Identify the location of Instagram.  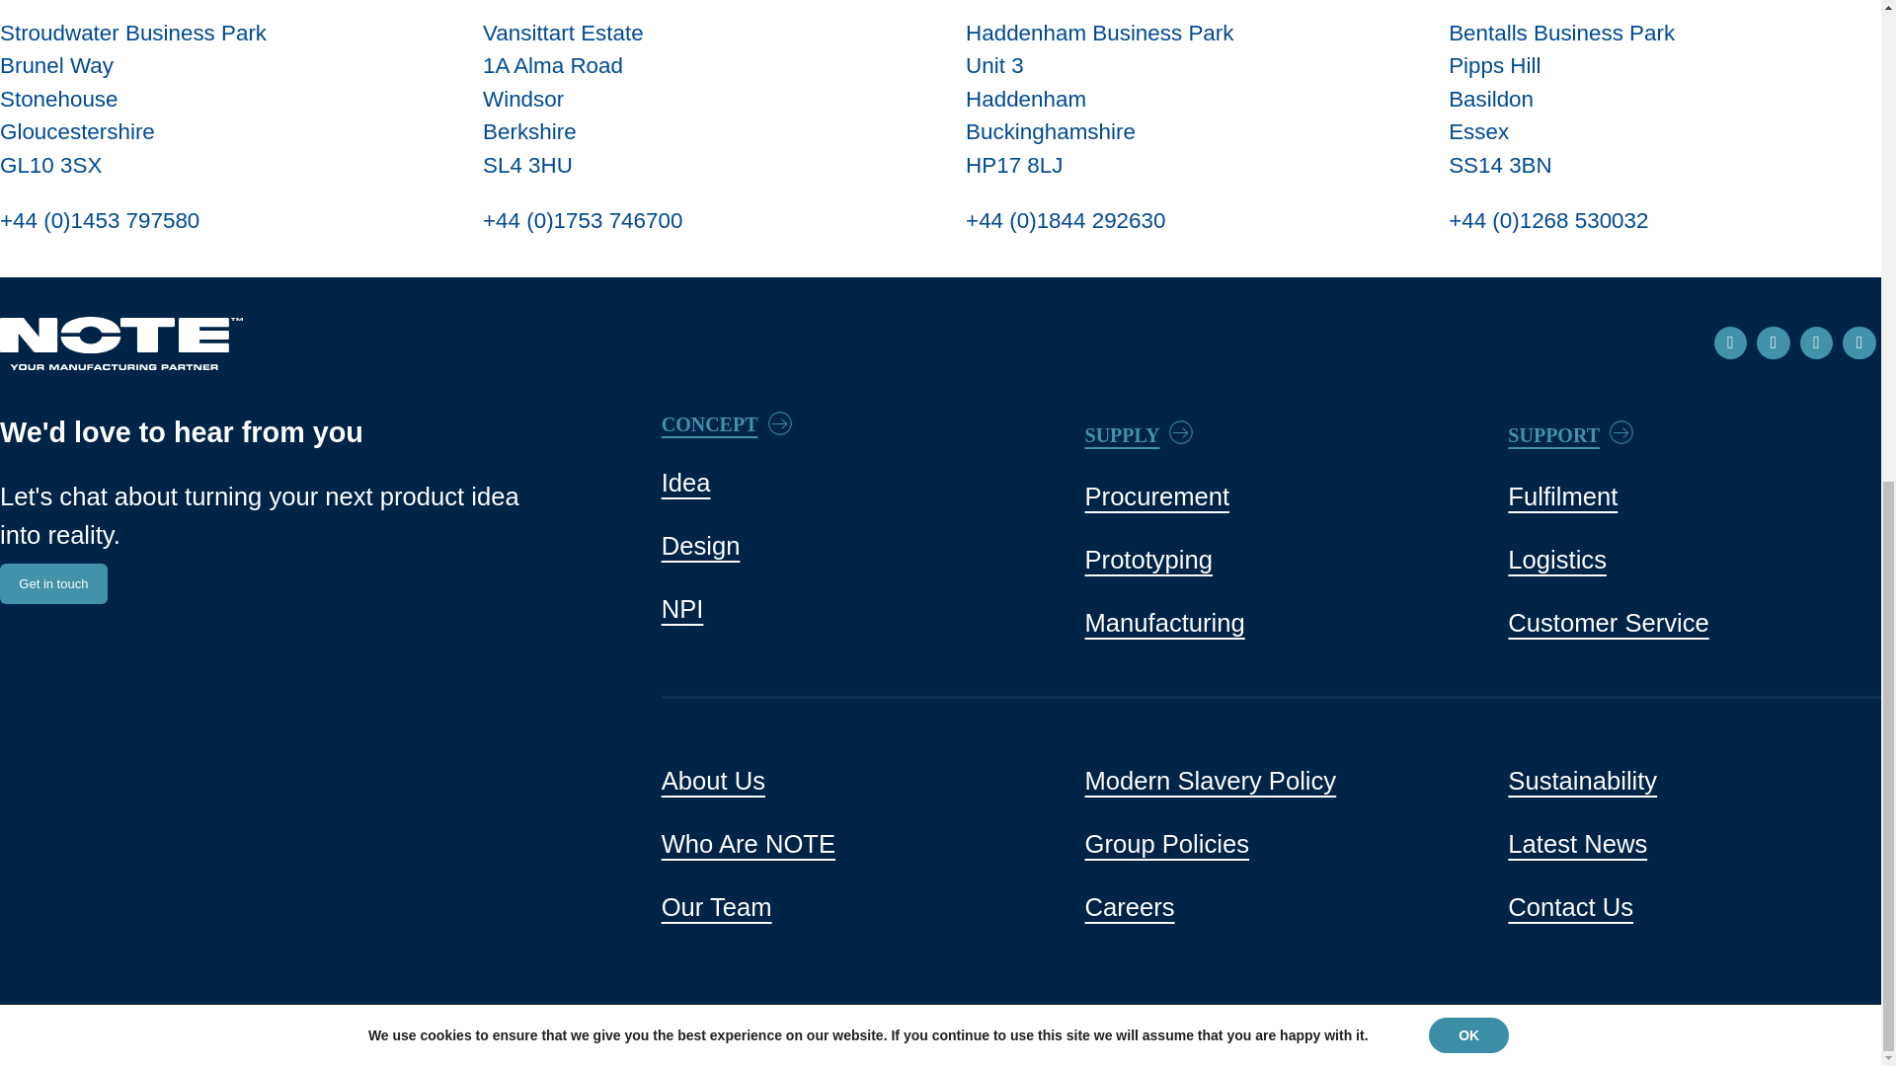
(1817, 343).